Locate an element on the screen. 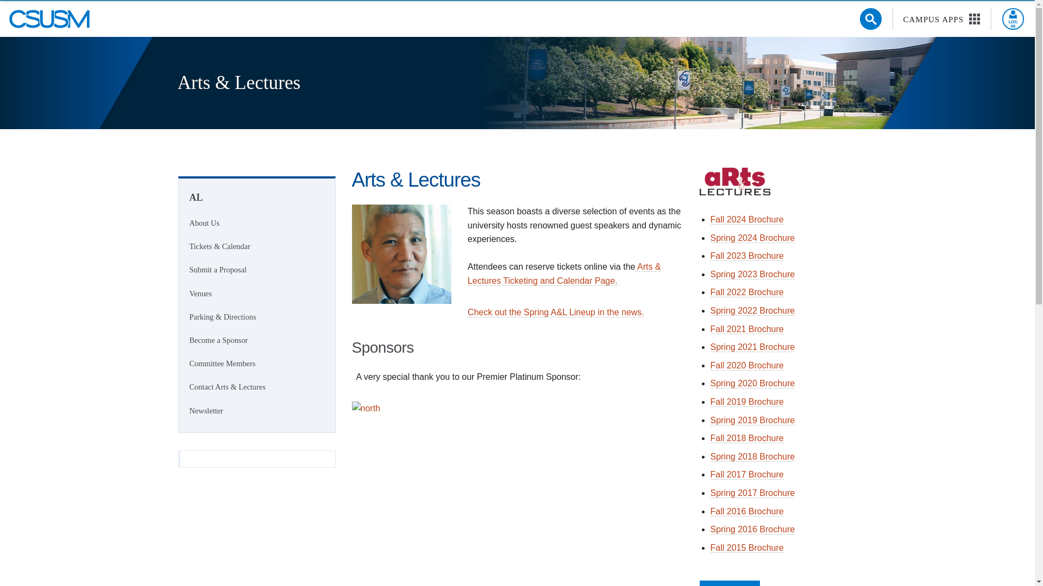 This screenshot has width=1043, height=586. tix is located at coordinates (747, 511).